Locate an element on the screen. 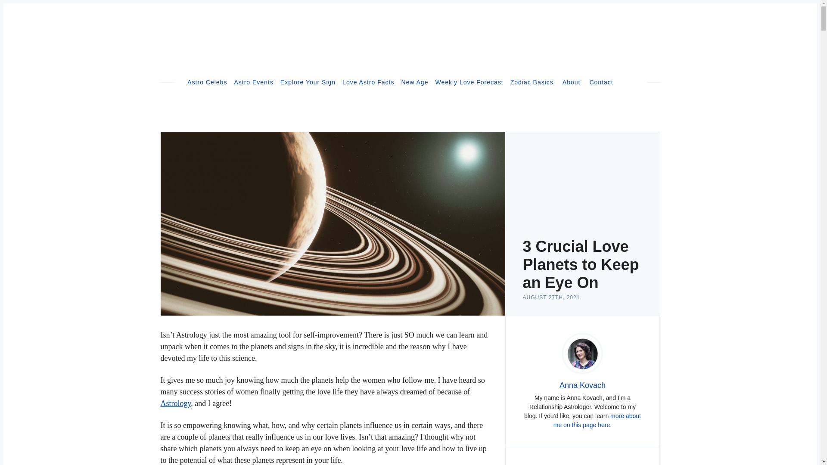  New Age is located at coordinates (414, 82).